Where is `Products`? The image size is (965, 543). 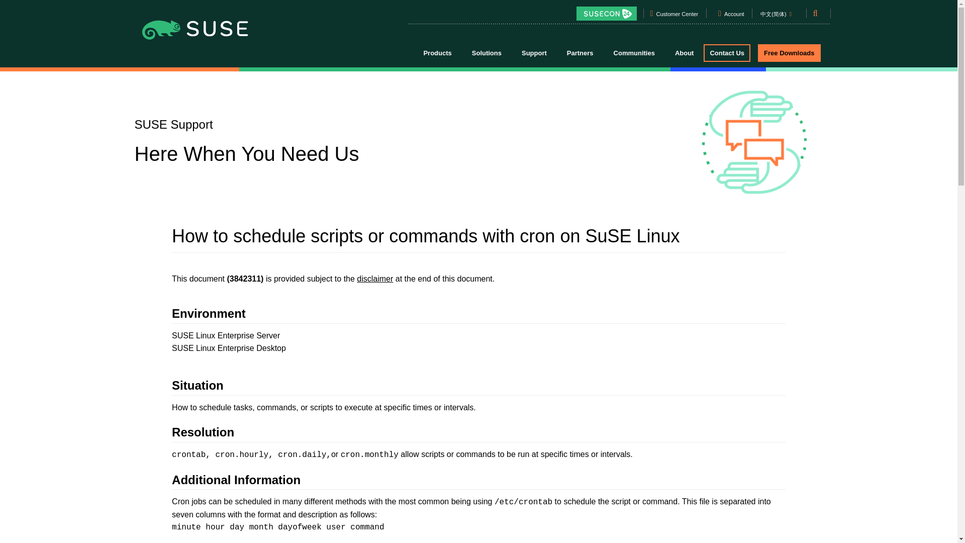
Products is located at coordinates (437, 52).